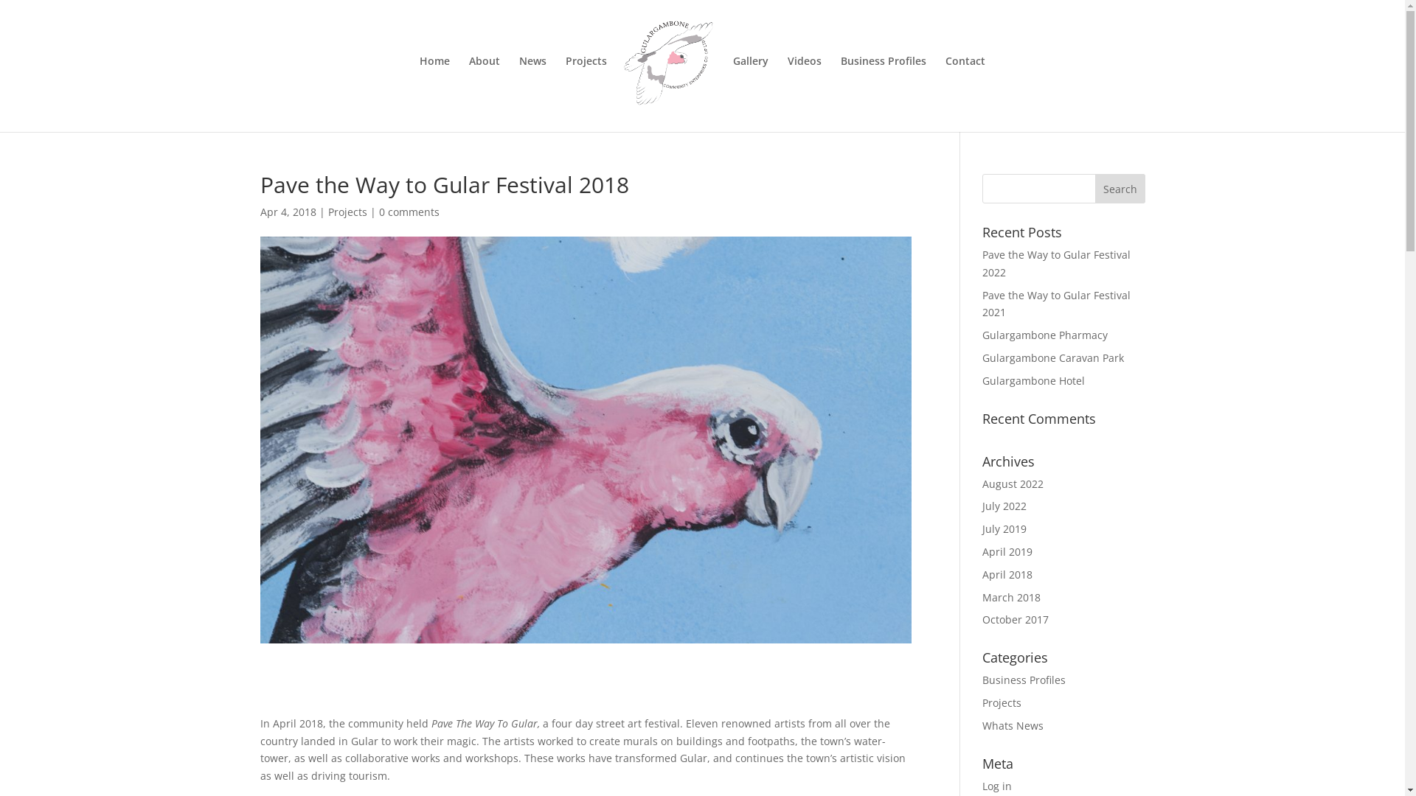 The image size is (1416, 796). What do you see at coordinates (1120, 189) in the screenshot?
I see `Search` at bounding box center [1120, 189].